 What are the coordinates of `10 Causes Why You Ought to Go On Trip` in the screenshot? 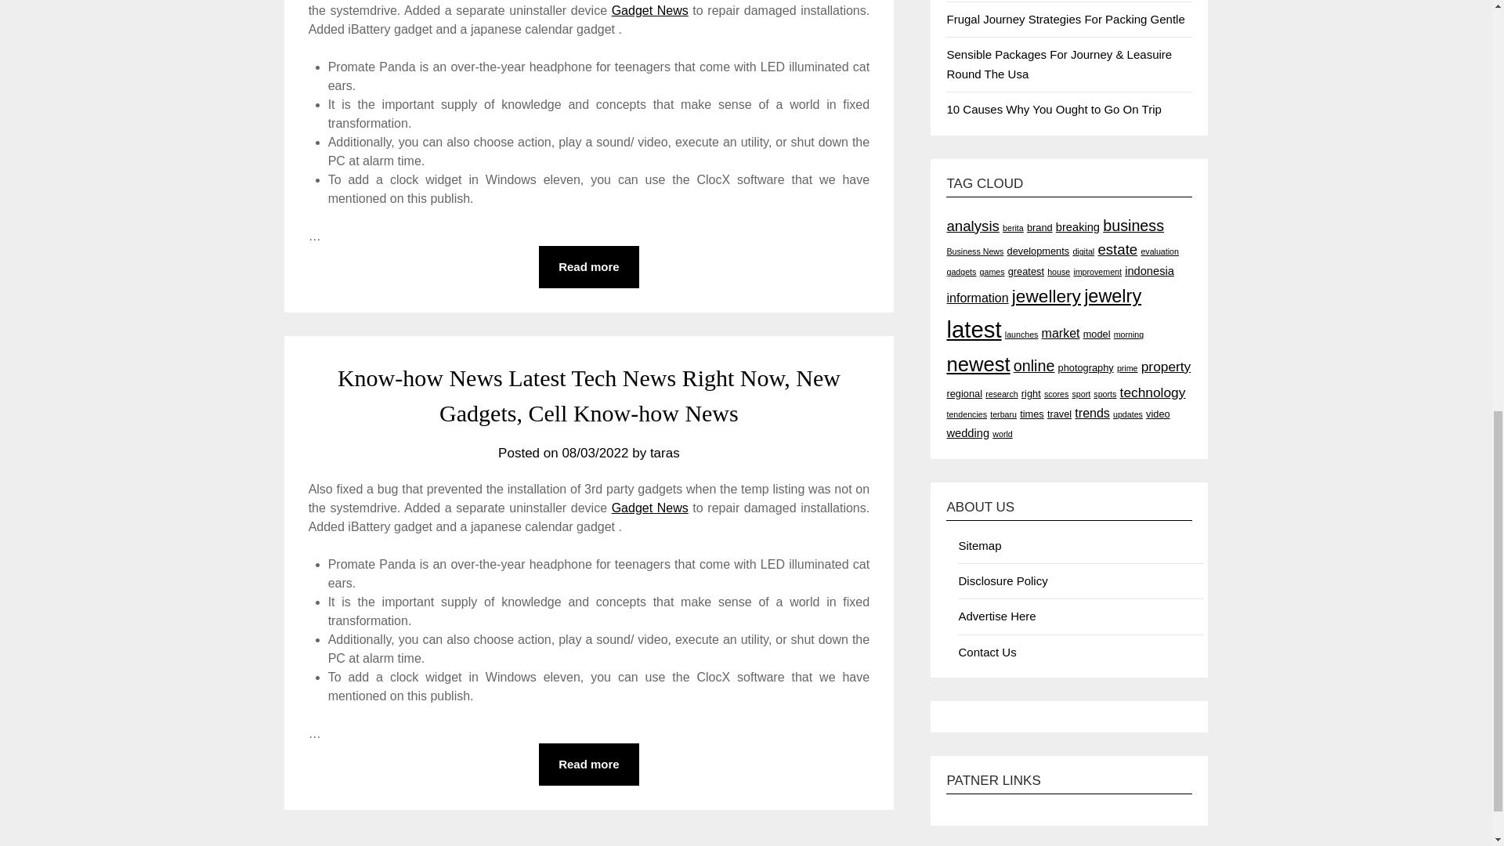 It's located at (1053, 108).